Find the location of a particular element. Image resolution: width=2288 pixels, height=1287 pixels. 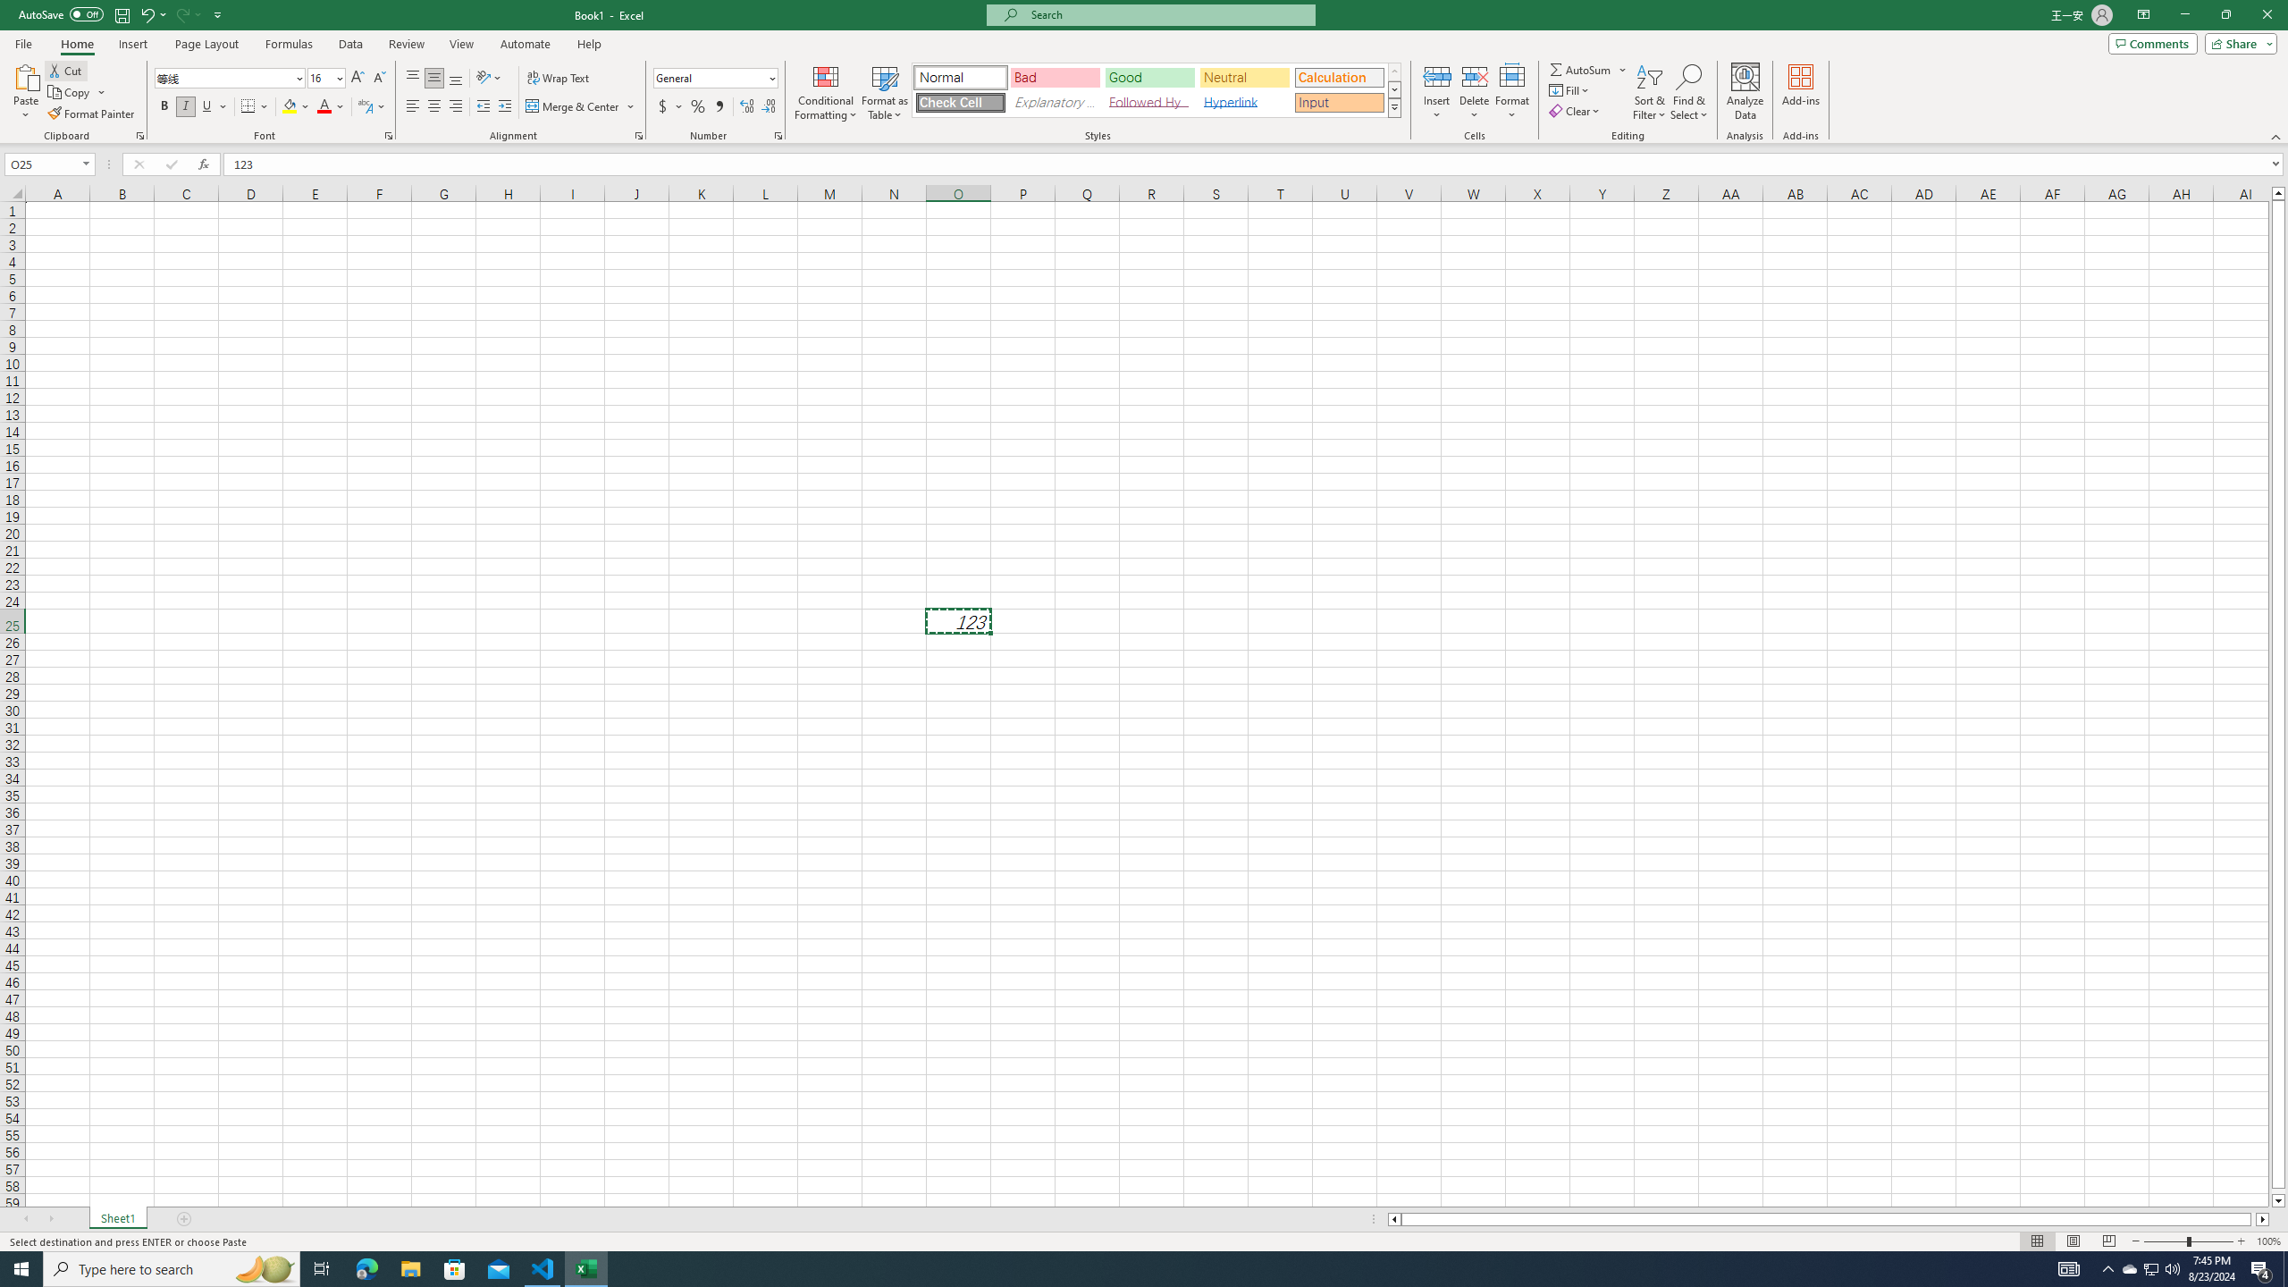

Align Left is located at coordinates (413, 107).